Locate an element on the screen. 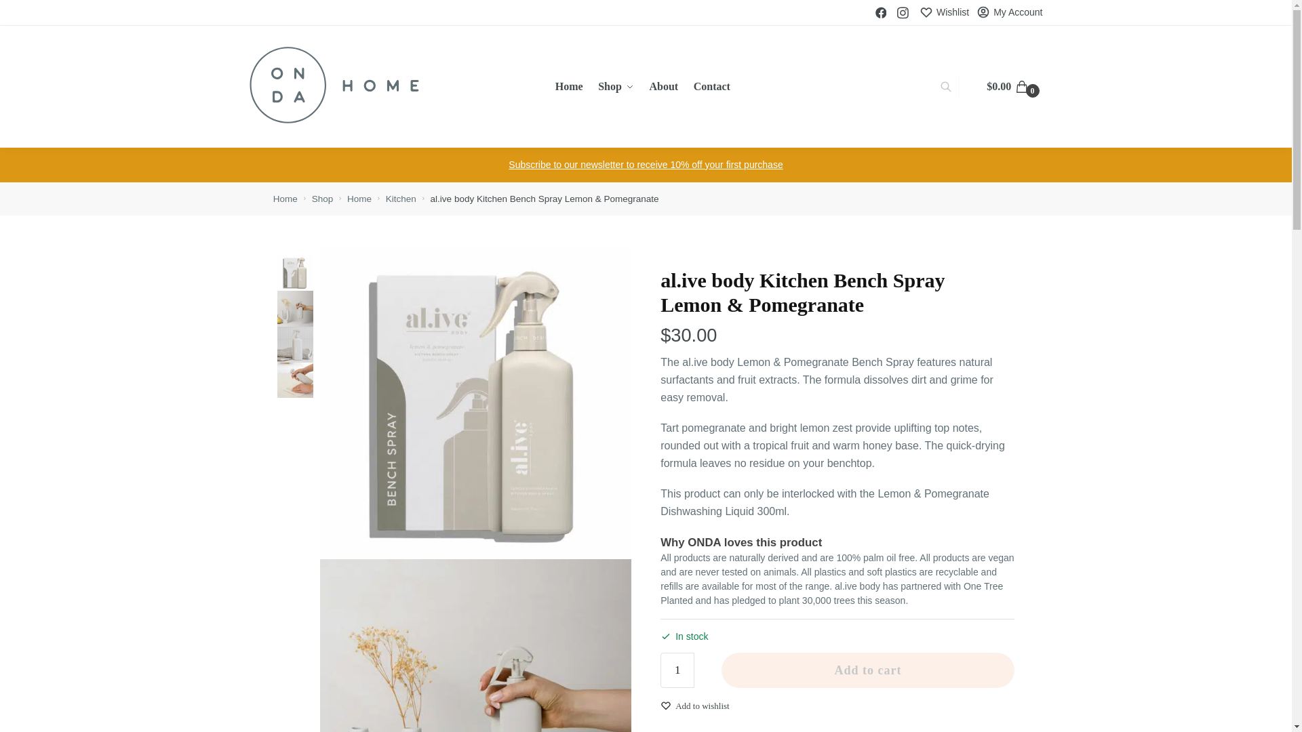  Wishlist is located at coordinates (944, 12).